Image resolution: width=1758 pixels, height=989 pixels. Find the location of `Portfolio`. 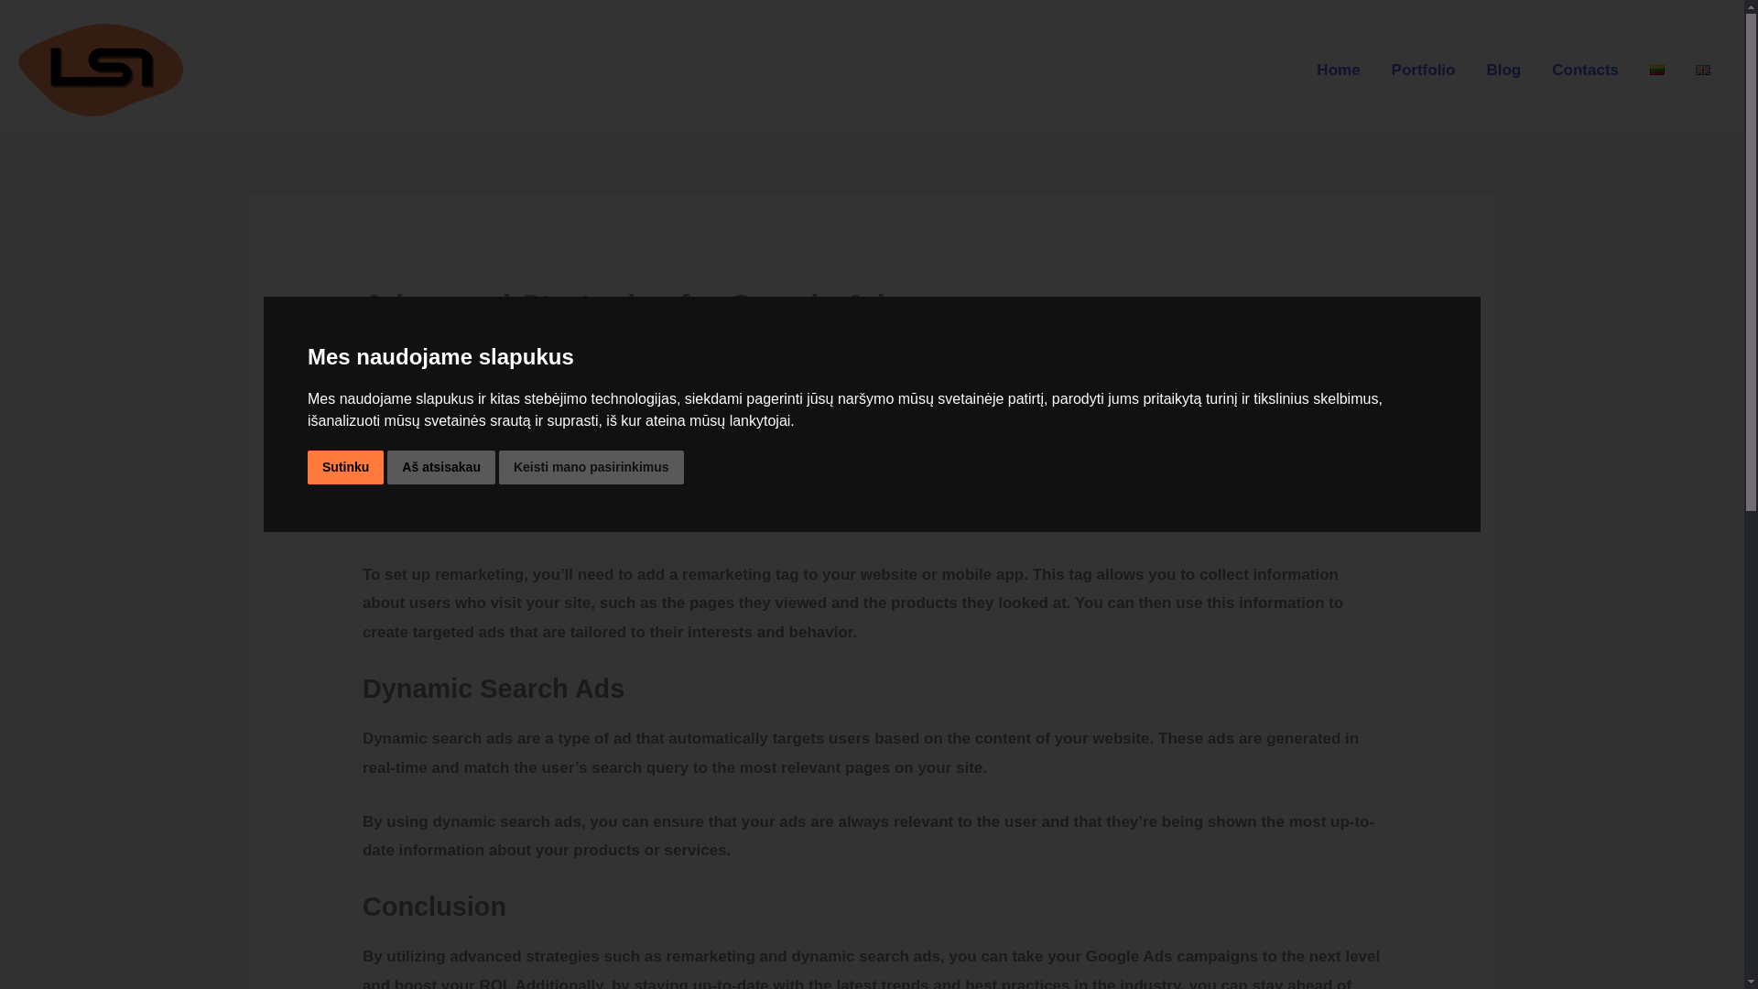

Portfolio is located at coordinates (1424, 71).